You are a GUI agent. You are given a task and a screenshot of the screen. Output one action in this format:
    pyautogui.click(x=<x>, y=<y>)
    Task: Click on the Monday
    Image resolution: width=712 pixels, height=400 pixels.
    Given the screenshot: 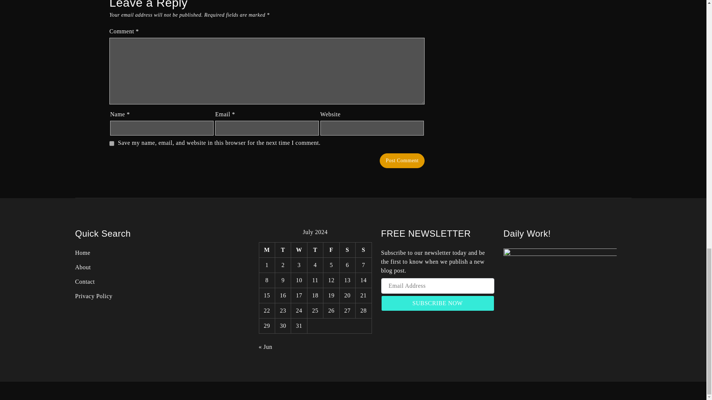 What is the action you would take?
    pyautogui.click(x=267, y=250)
    